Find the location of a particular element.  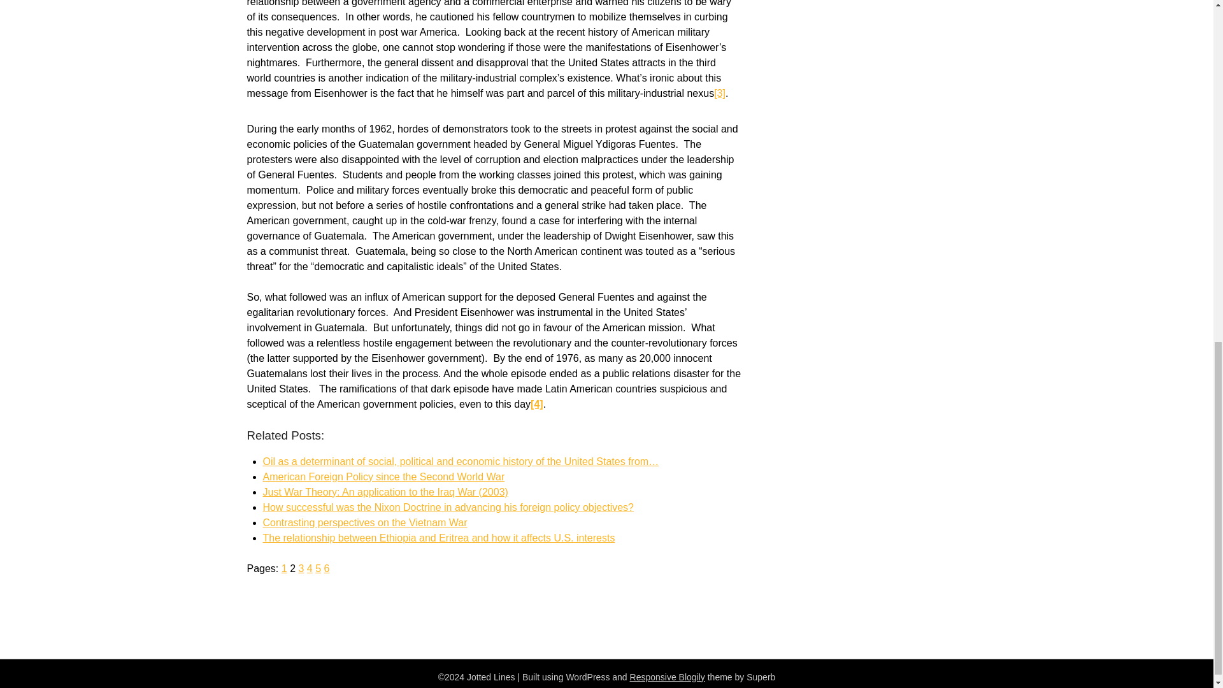

Contrasting perspectives on the Vietnam War is located at coordinates (364, 522).